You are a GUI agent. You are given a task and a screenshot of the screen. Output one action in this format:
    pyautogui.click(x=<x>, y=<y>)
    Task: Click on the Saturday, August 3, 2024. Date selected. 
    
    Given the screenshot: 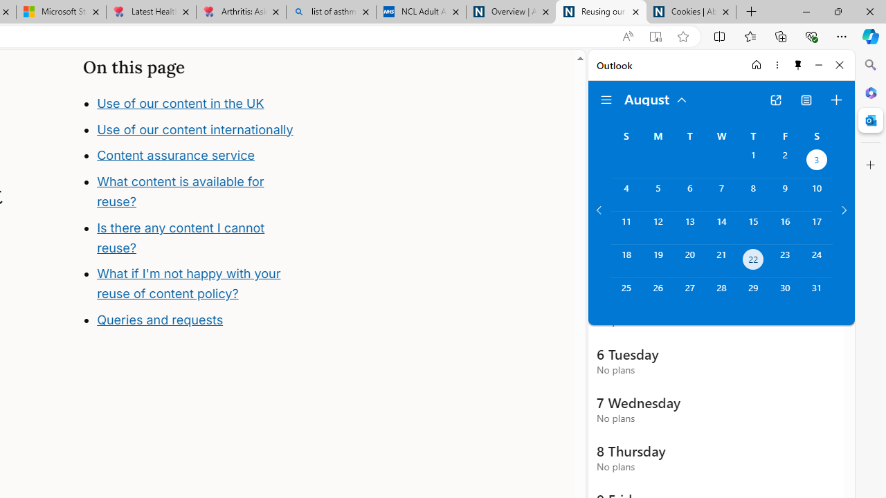 What is the action you would take?
    pyautogui.click(x=817, y=162)
    